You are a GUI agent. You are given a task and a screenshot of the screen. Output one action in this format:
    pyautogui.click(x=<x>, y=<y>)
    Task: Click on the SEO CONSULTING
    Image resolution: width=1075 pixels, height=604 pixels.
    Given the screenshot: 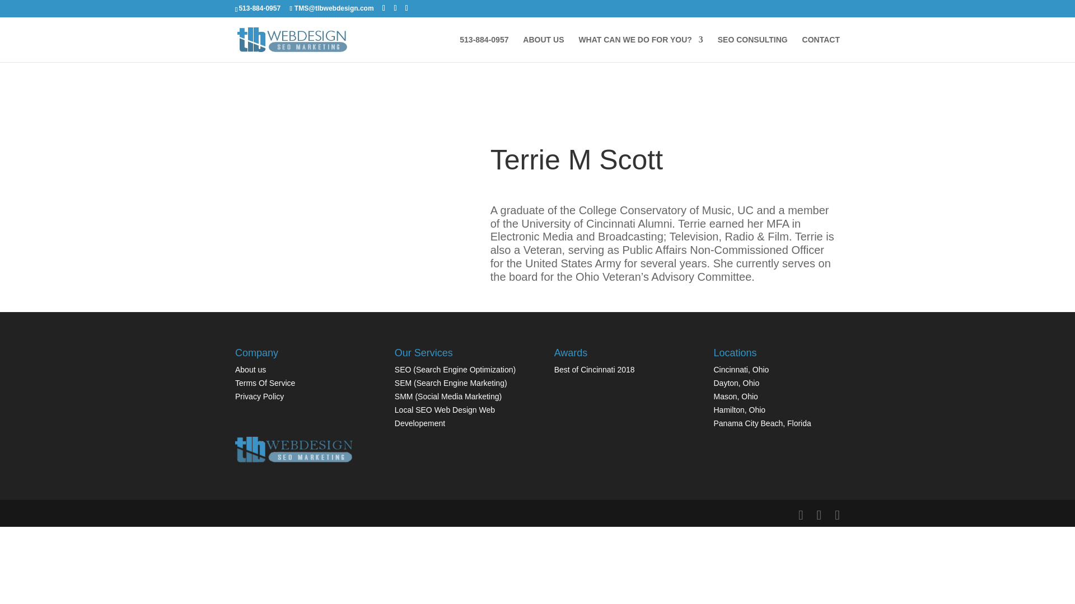 What is the action you would take?
    pyautogui.click(x=752, y=49)
    